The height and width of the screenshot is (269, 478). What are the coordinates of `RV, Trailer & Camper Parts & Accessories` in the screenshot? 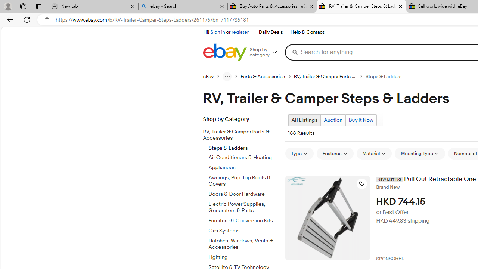 It's located at (244, 134).